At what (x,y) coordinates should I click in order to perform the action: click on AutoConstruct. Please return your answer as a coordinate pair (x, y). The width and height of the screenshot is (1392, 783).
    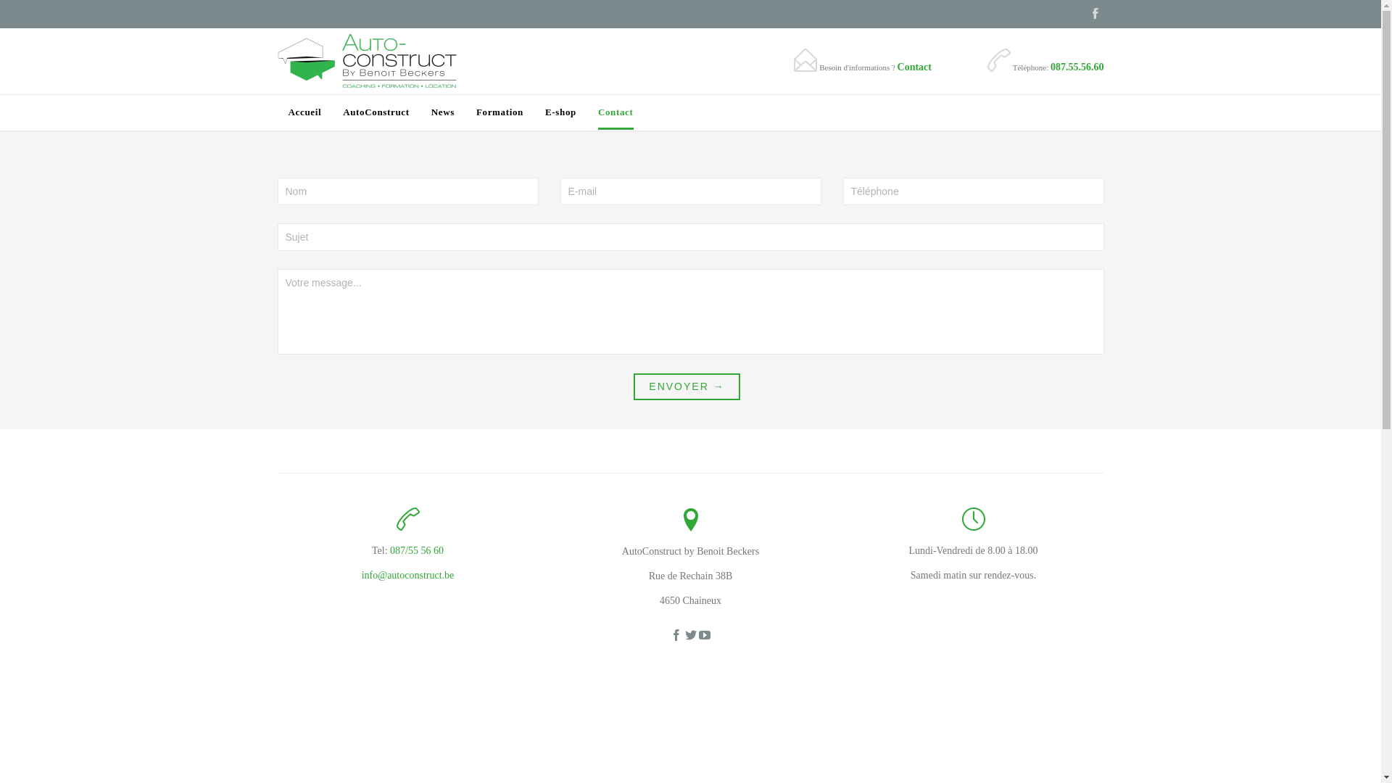
    Looking at the image, I should click on (376, 113).